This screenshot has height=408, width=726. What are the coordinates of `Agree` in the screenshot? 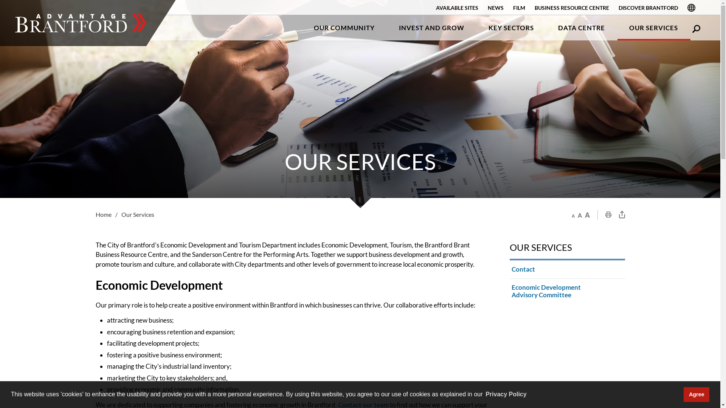 It's located at (697, 394).